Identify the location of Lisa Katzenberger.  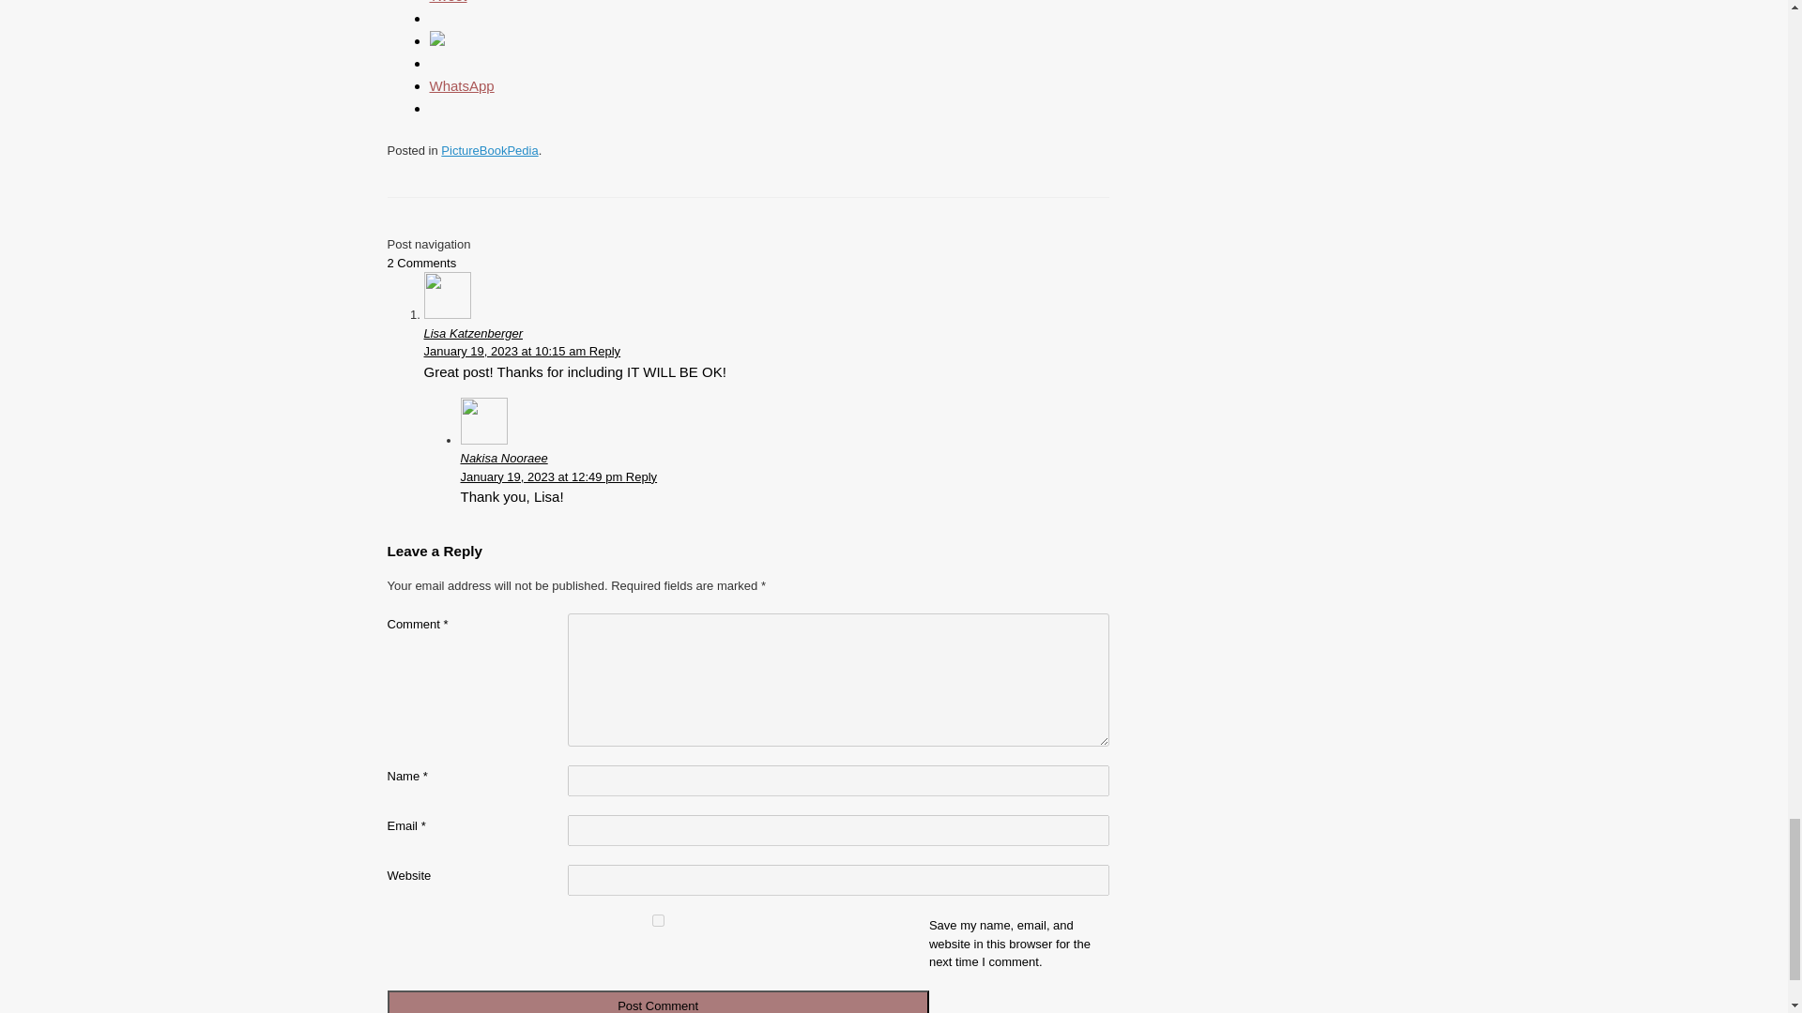
(473, 332).